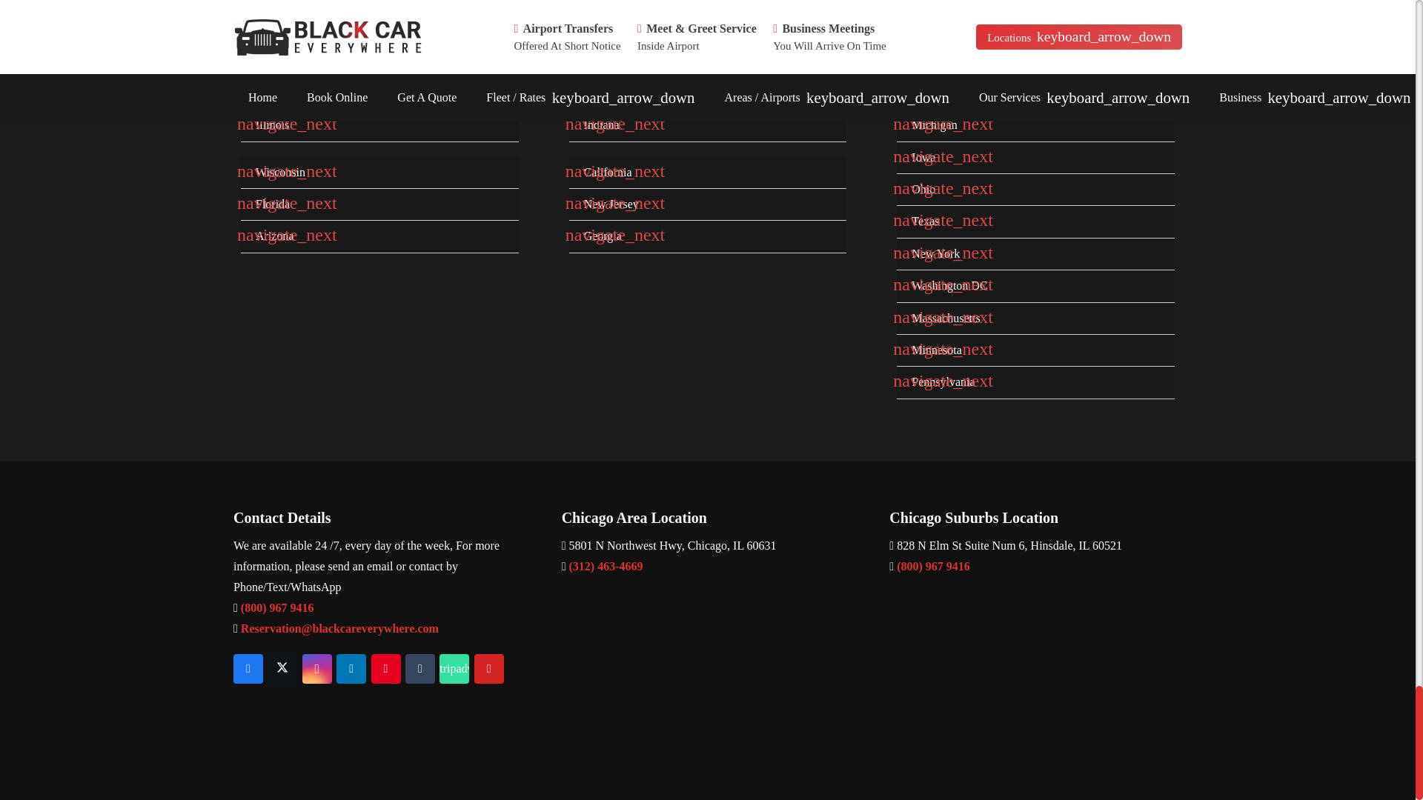 The image size is (1423, 800). Describe the element at coordinates (454, 669) in the screenshot. I see `Tripadvisor` at that location.